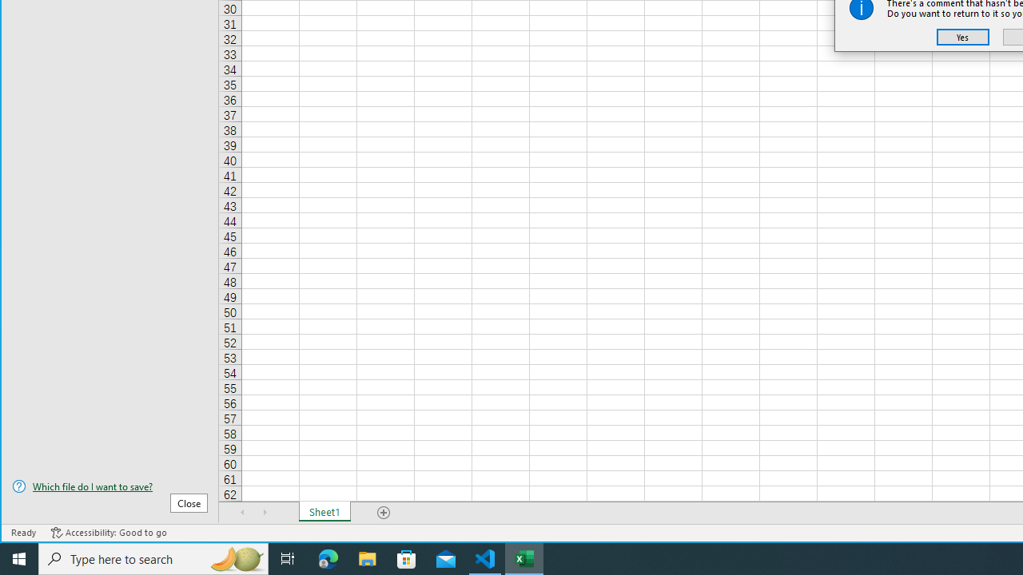  What do you see at coordinates (153, 559) in the screenshot?
I see `Type here to search` at bounding box center [153, 559].